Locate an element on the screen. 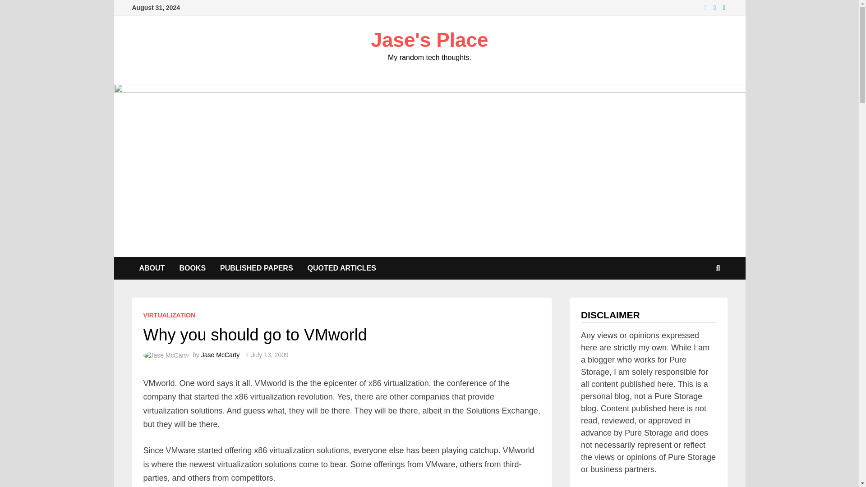 Image resolution: width=866 pixels, height=487 pixels. Instagram is located at coordinates (715, 7).